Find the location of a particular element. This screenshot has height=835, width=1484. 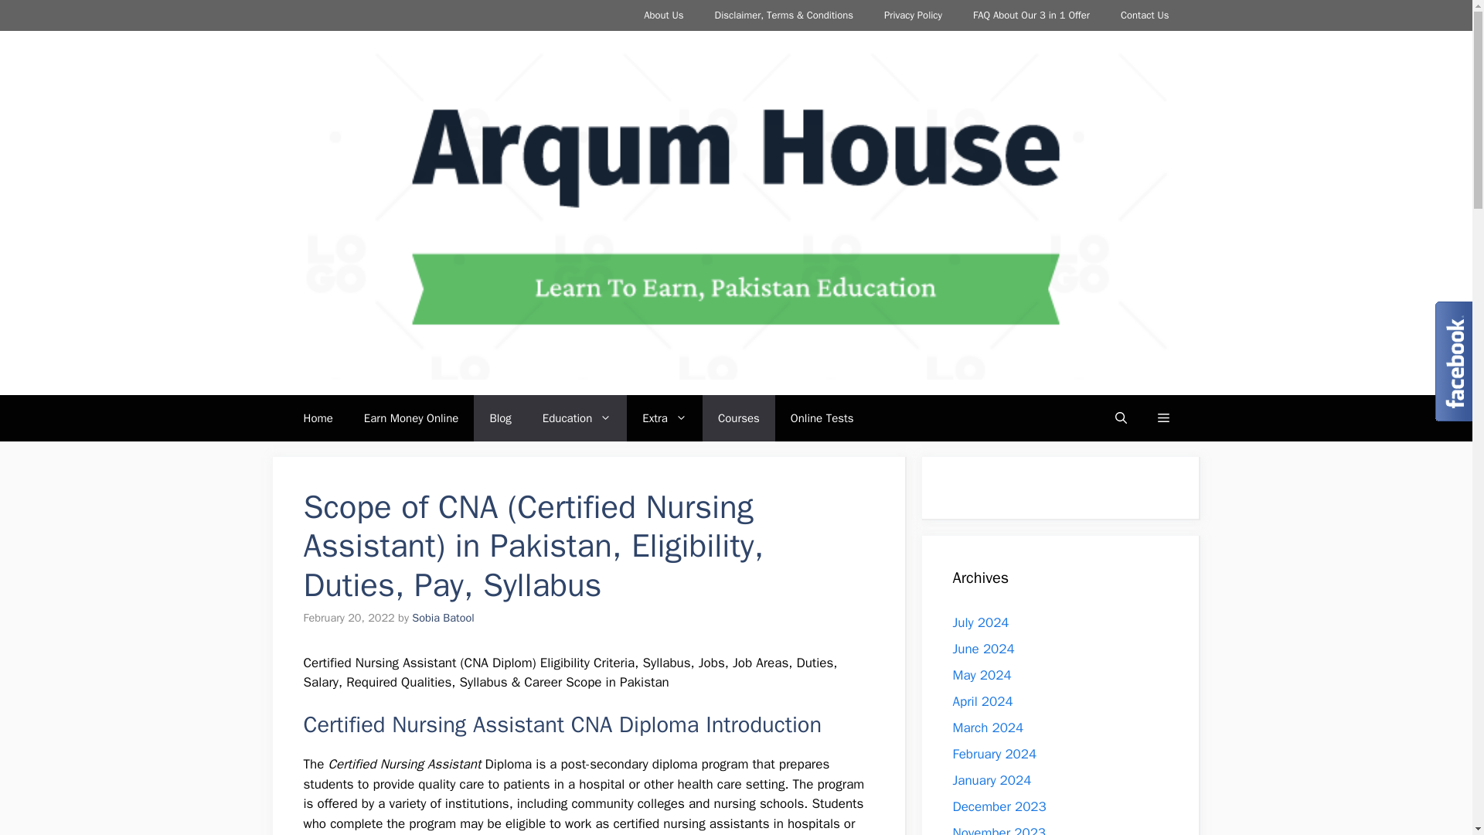

Extra is located at coordinates (664, 417).